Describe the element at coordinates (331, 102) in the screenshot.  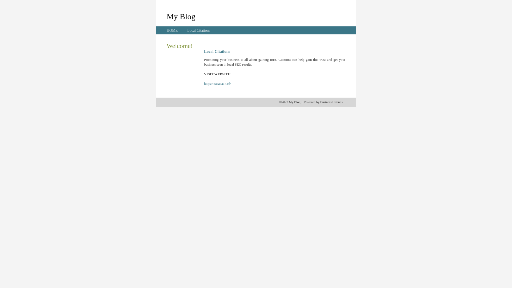
I see `Business Listings` at that location.